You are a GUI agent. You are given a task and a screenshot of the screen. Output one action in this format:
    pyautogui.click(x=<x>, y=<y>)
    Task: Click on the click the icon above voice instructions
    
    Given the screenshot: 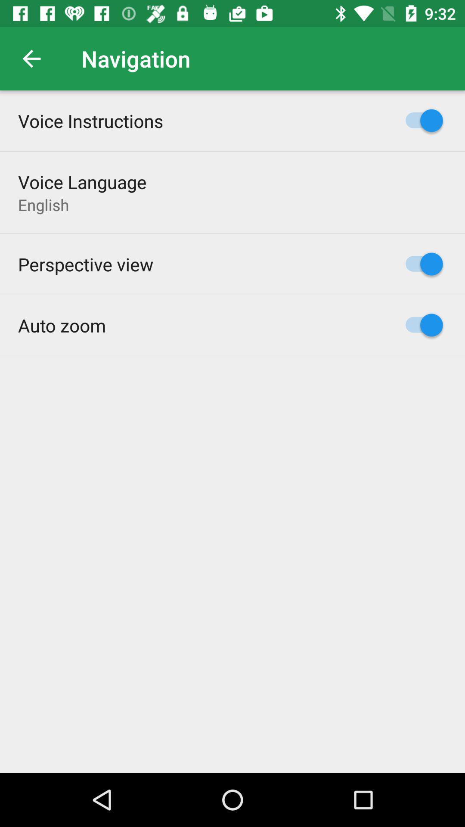 What is the action you would take?
    pyautogui.click(x=31, y=59)
    